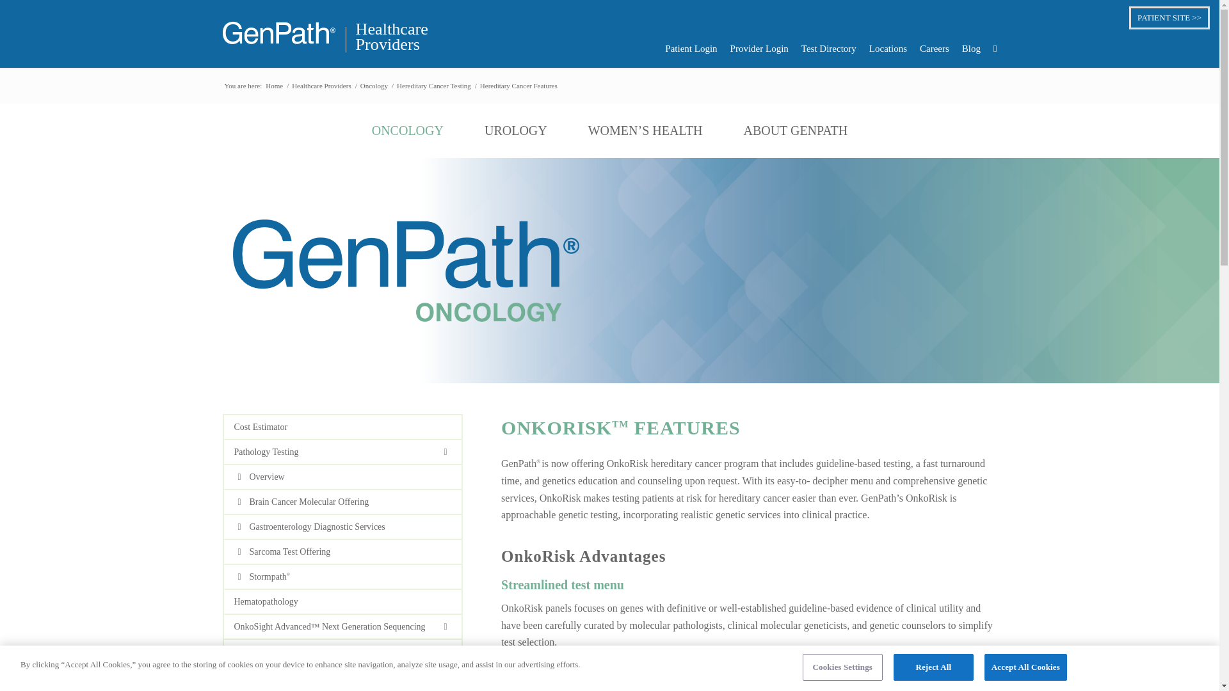  I want to click on GenPath, so click(434, 86).